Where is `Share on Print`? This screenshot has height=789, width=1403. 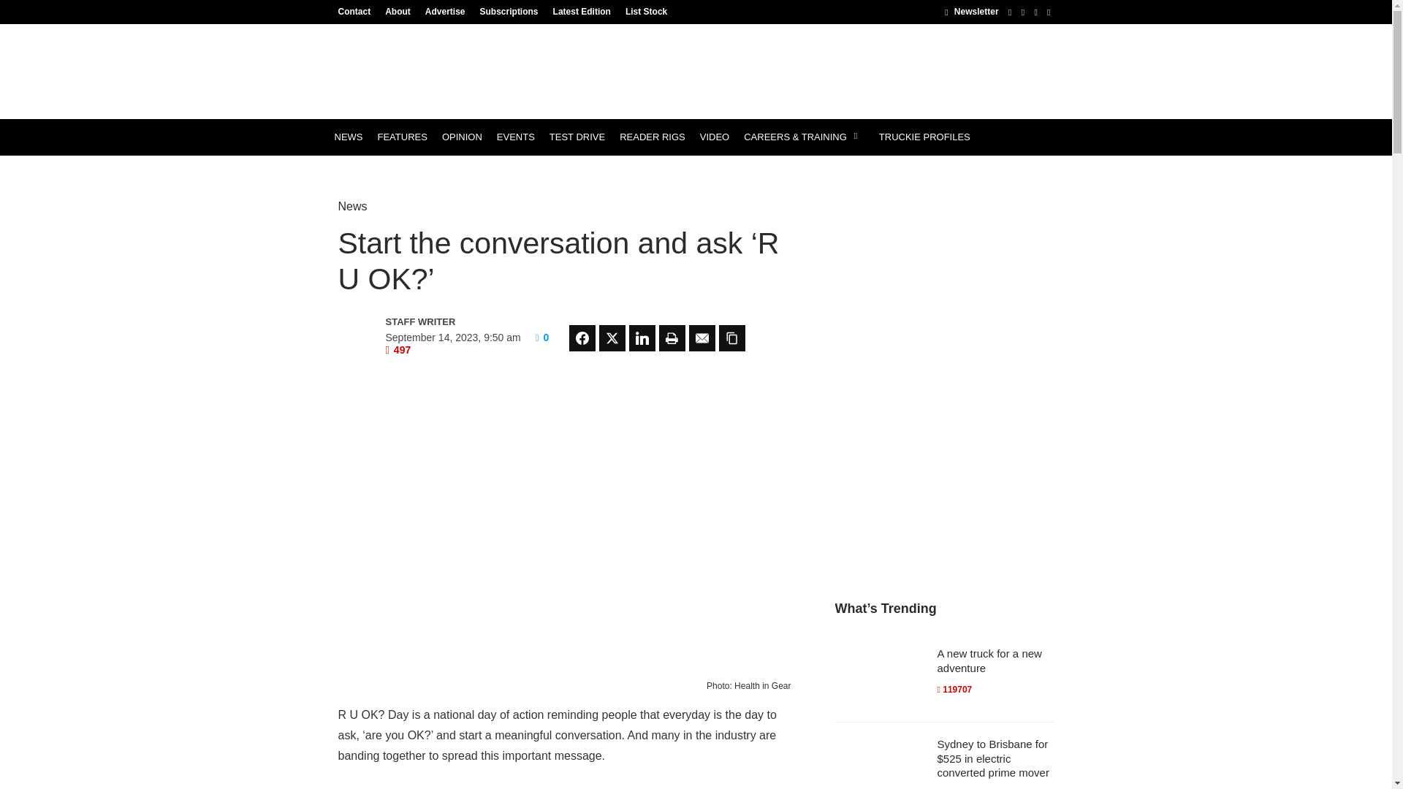 Share on Print is located at coordinates (672, 338).